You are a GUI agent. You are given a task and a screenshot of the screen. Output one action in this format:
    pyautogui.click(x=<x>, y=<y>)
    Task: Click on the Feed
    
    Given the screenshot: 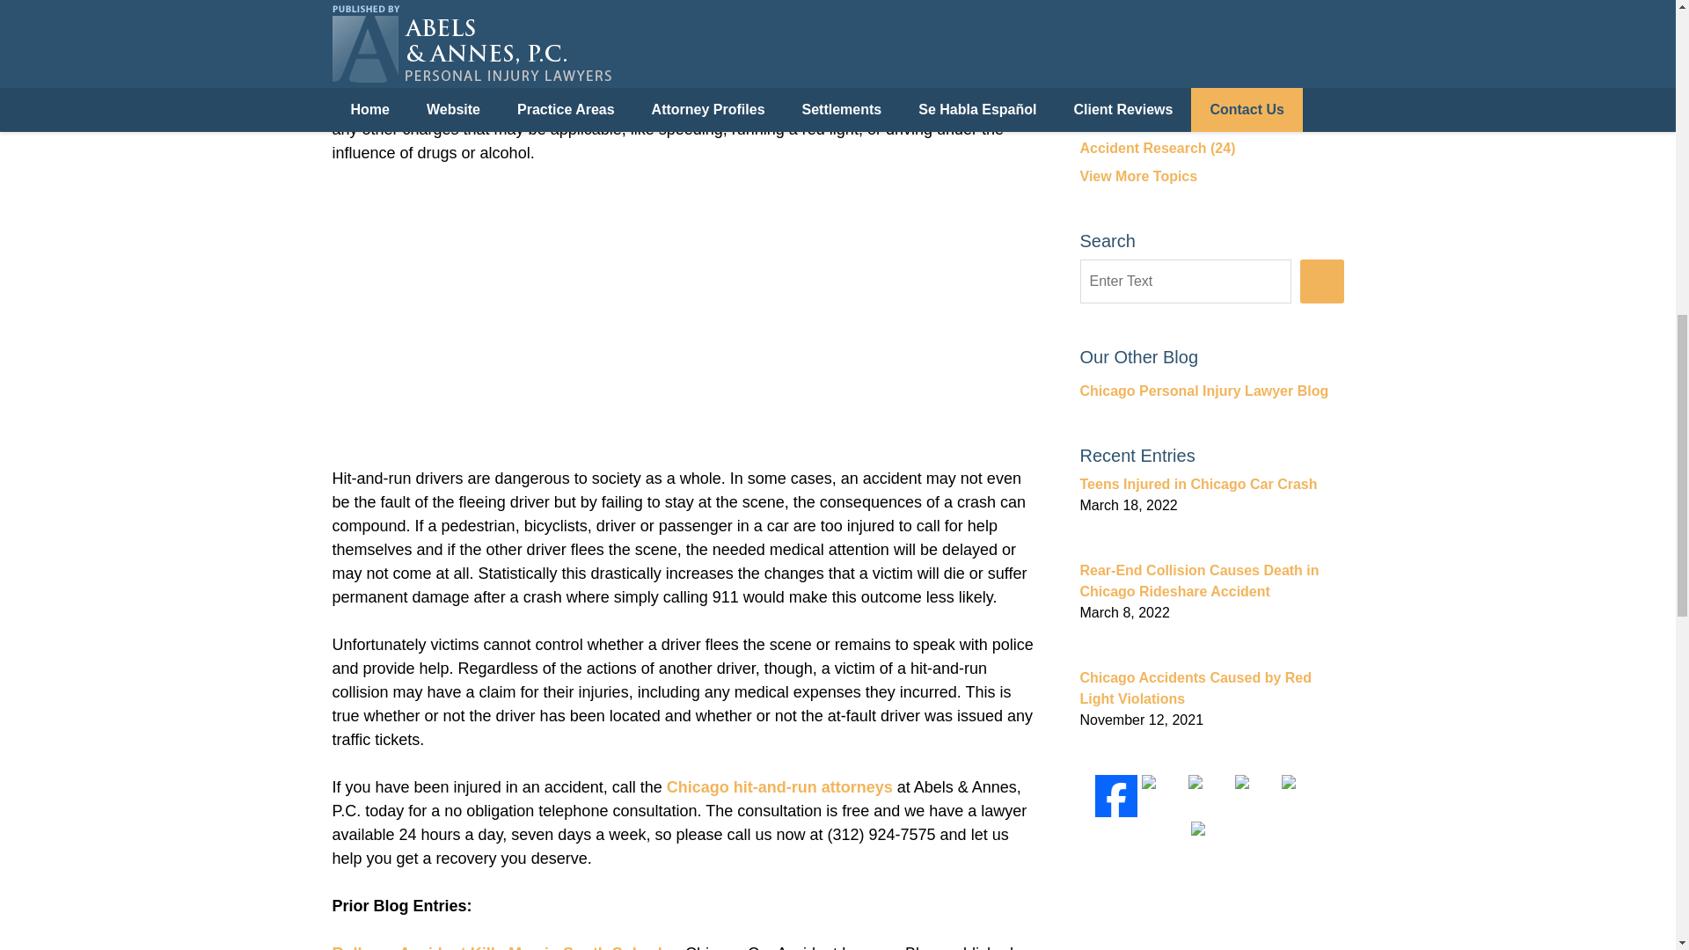 What is the action you would take?
    pyautogui.click(x=1211, y=829)
    